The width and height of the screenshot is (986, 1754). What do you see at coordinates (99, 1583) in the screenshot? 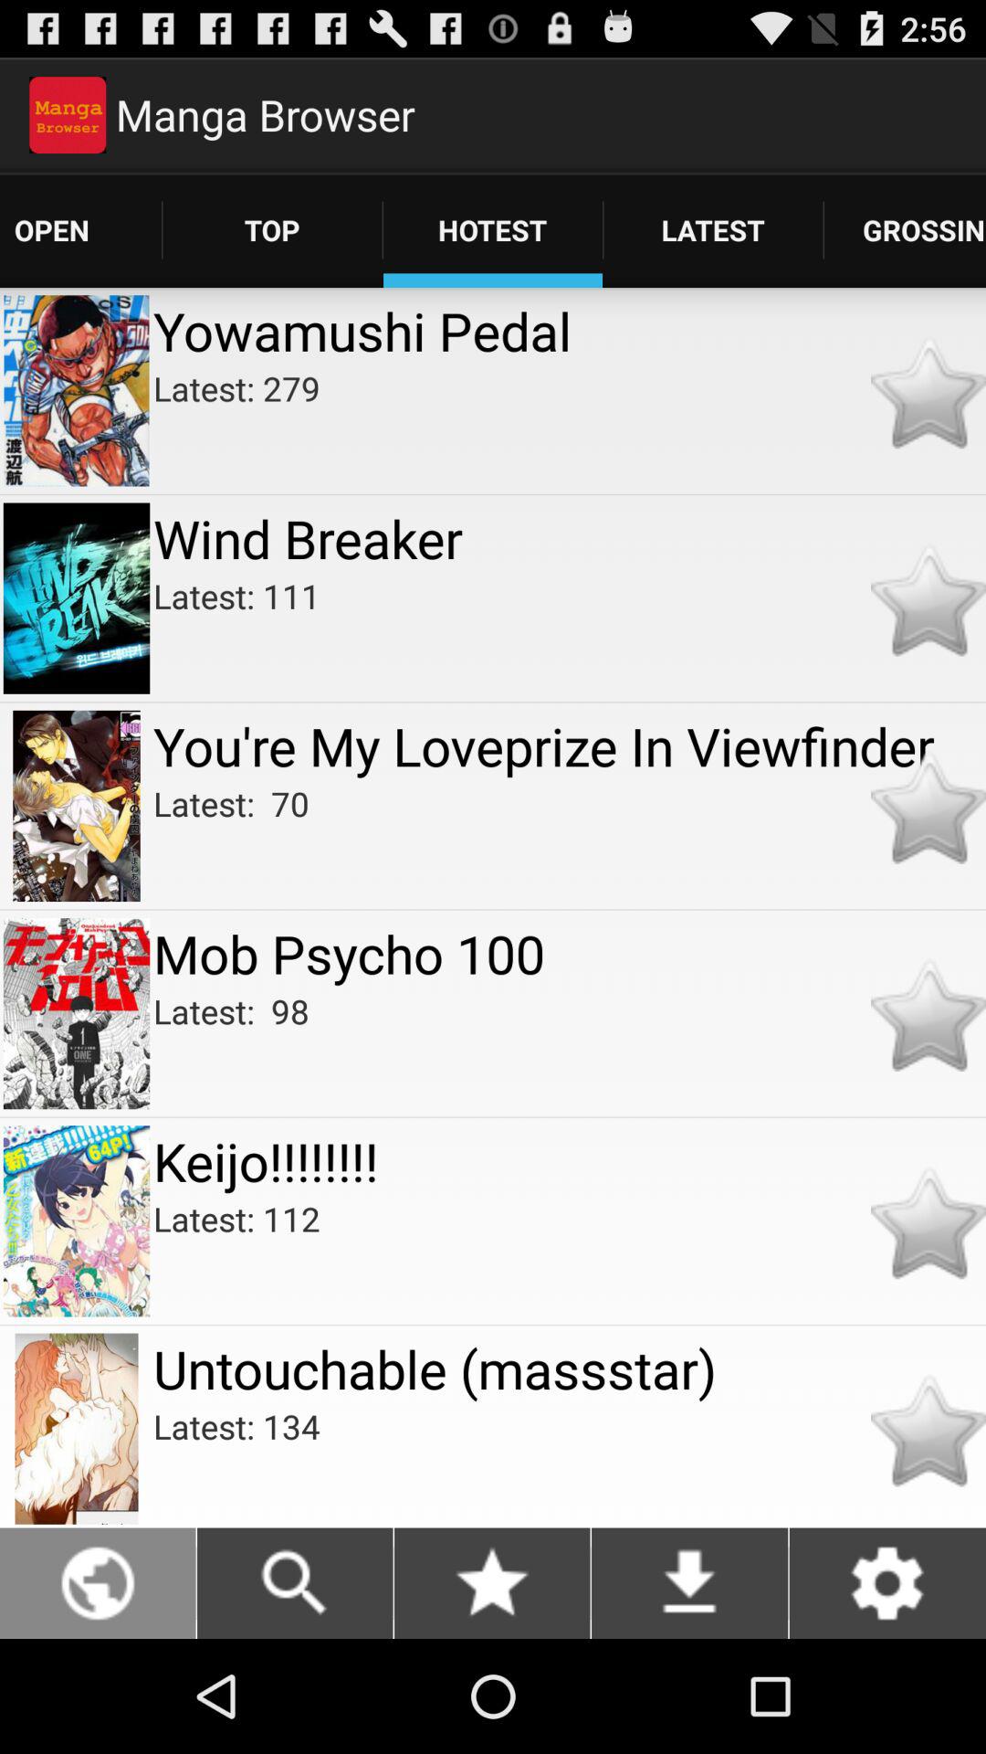
I see `click globe icon` at bounding box center [99, 1583].